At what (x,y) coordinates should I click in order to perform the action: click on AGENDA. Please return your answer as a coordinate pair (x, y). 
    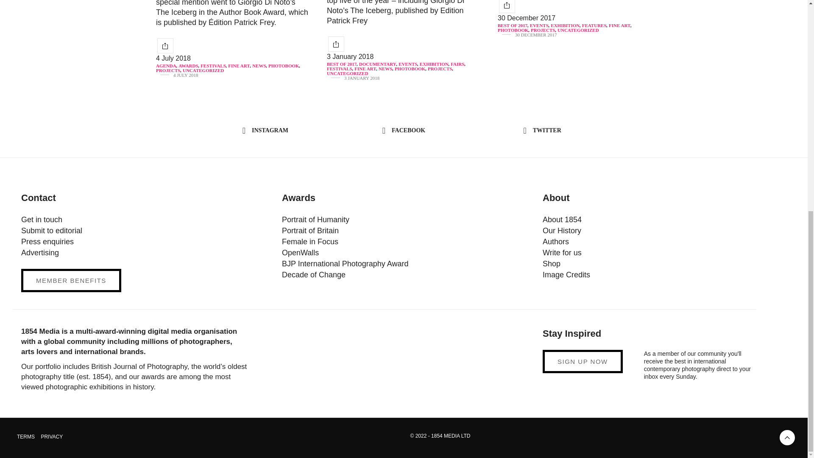
    Looking at the image, I should click on (166, 66).